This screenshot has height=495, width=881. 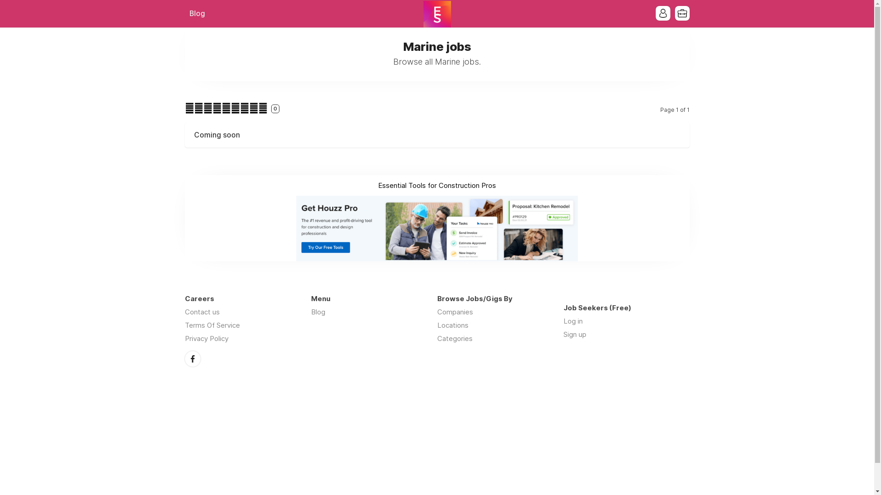 What do you see at coordinates (455, 312) in the screenshot?
I see `Companies` at bounding box center [455, 312].